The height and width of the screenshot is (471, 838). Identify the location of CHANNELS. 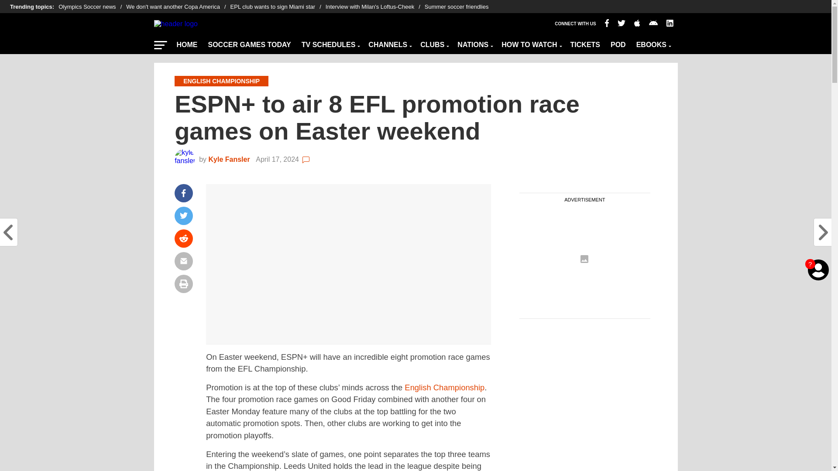
(388, 43).